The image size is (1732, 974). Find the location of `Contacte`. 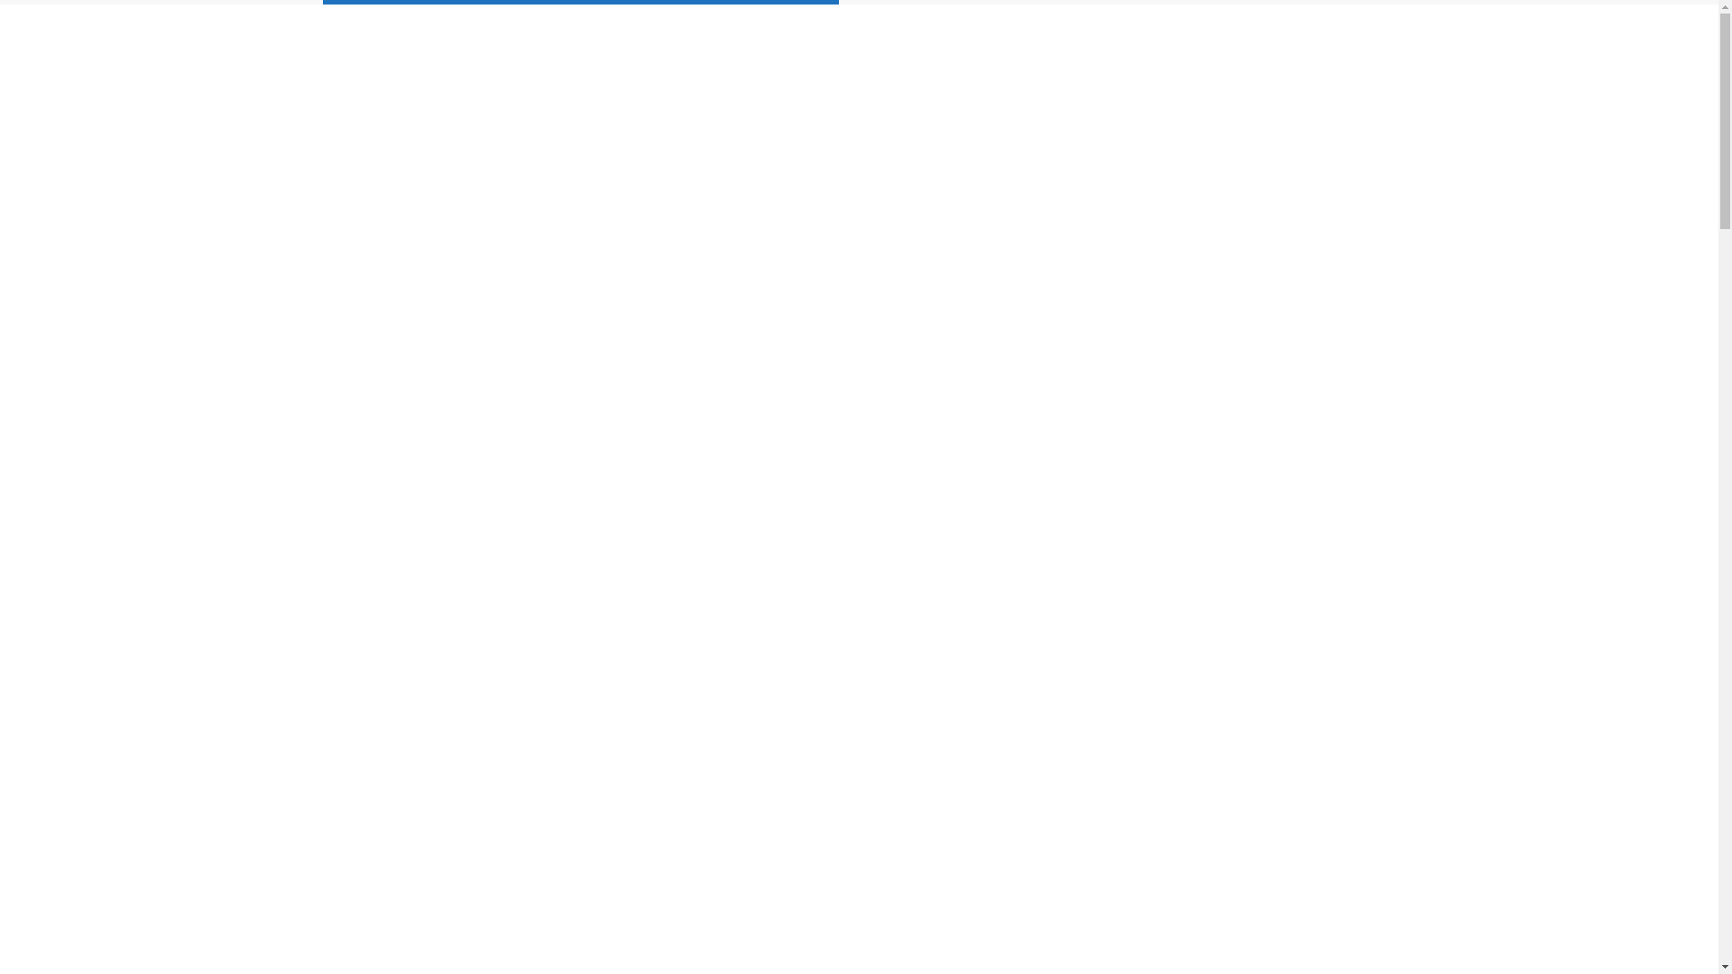

Contacte is located at coordinates (1339, 71).